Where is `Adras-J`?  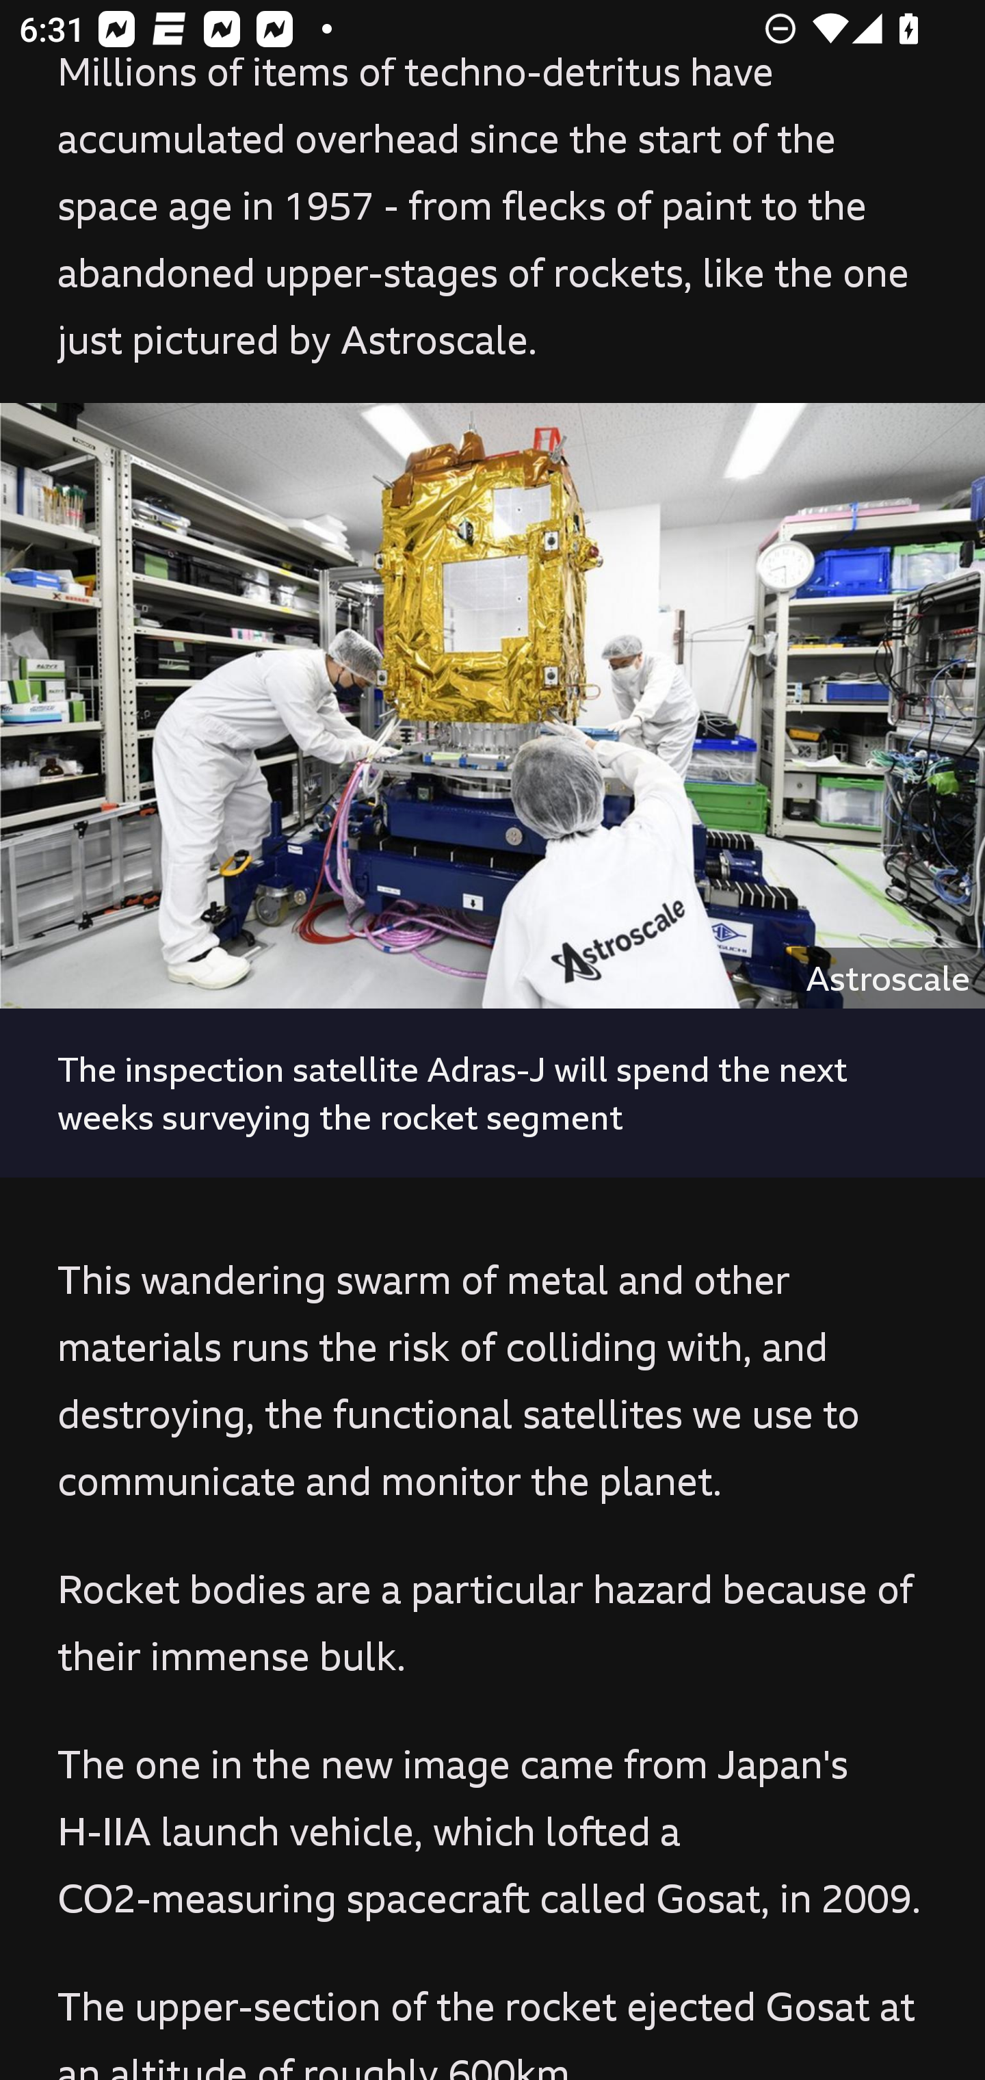
Adras-J is located at coordinates (492, 706).